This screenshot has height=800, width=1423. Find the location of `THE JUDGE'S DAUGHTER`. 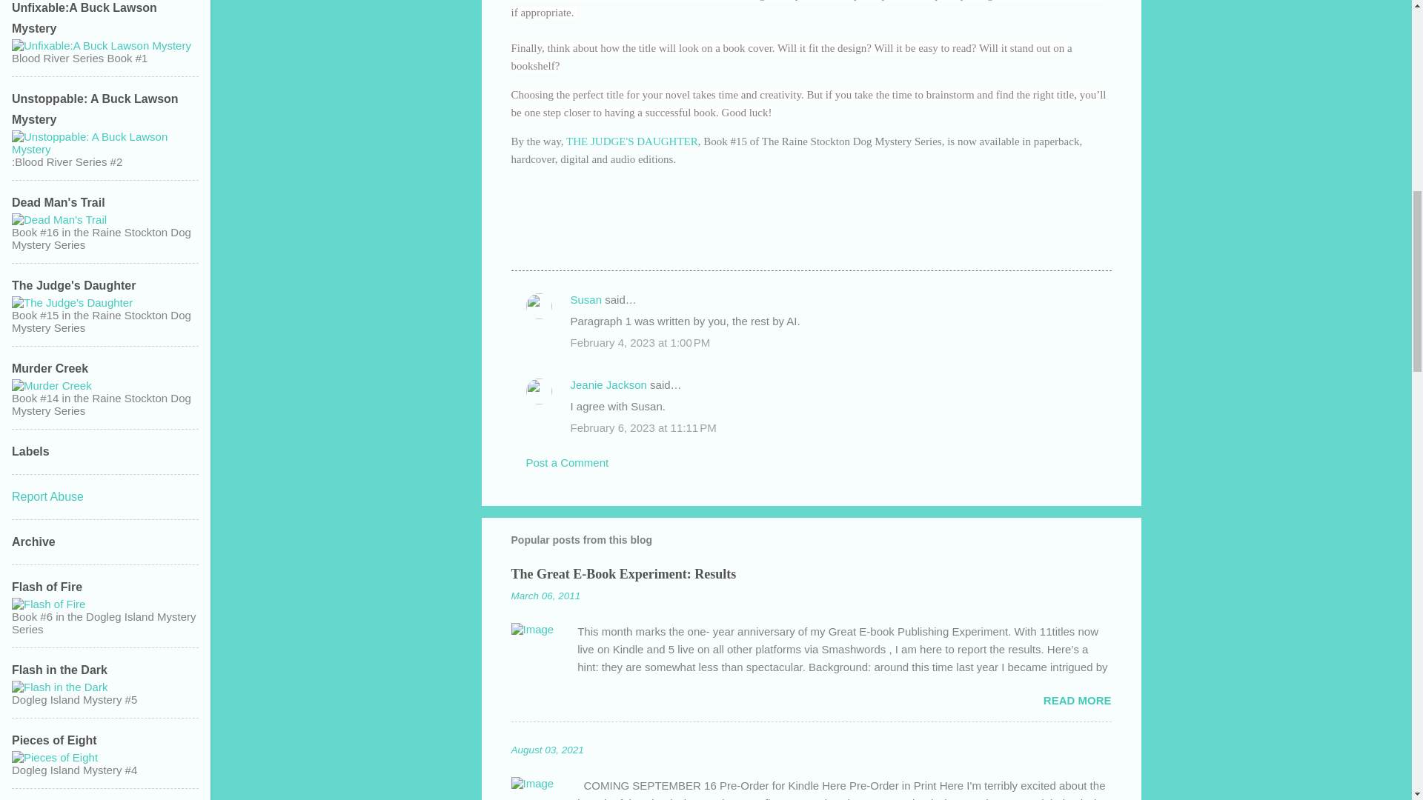

THE JUDGE'S DAUGHTER is located at coordinates (632, 141).